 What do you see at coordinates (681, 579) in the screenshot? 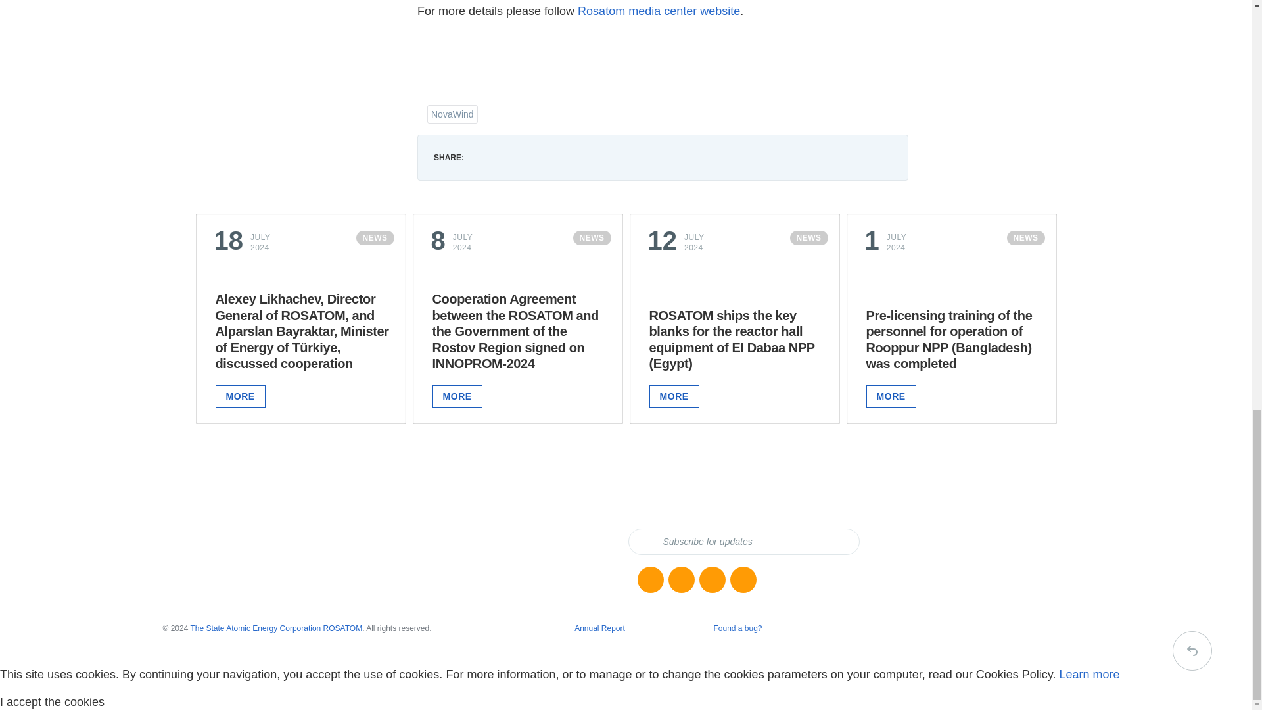
I see `Nuclear Industry in the Media` at bounding box center [681, 579].